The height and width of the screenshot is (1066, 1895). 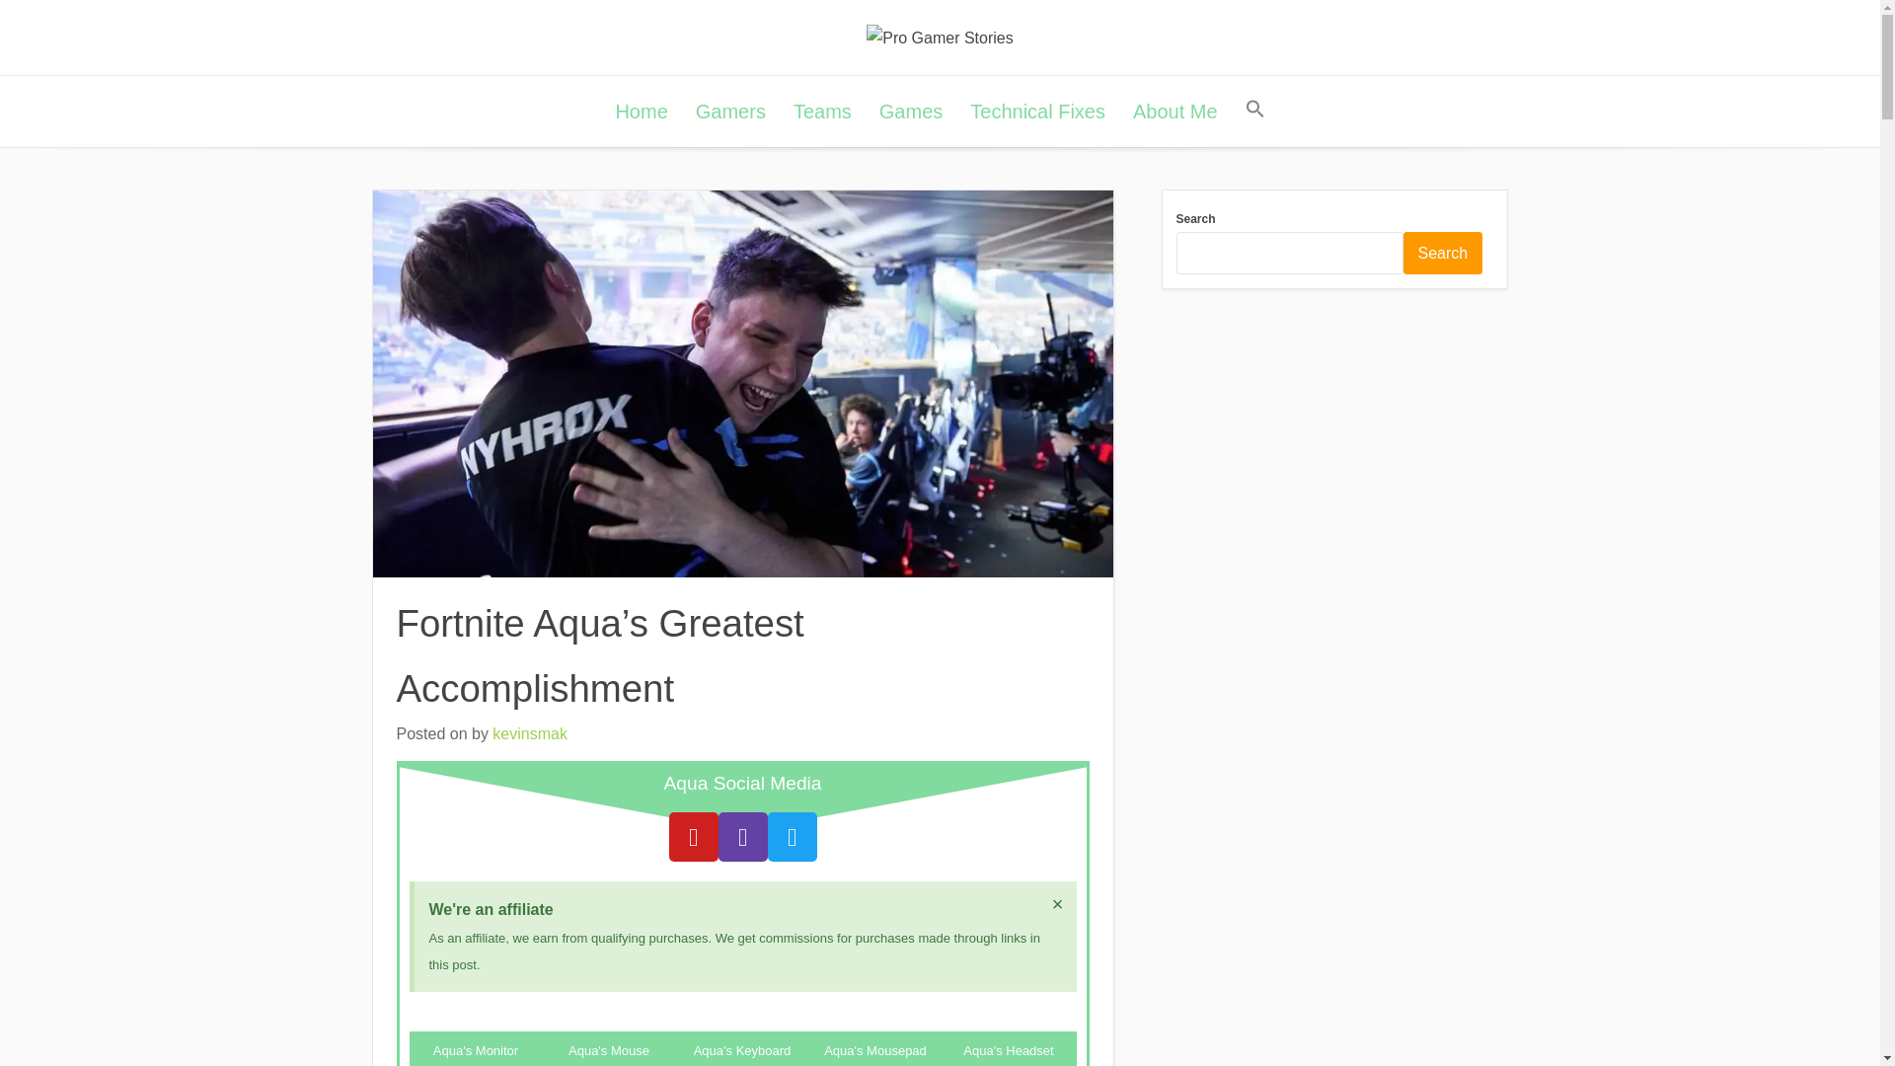 I want to click on About Me, so click(x=1175, y=111).